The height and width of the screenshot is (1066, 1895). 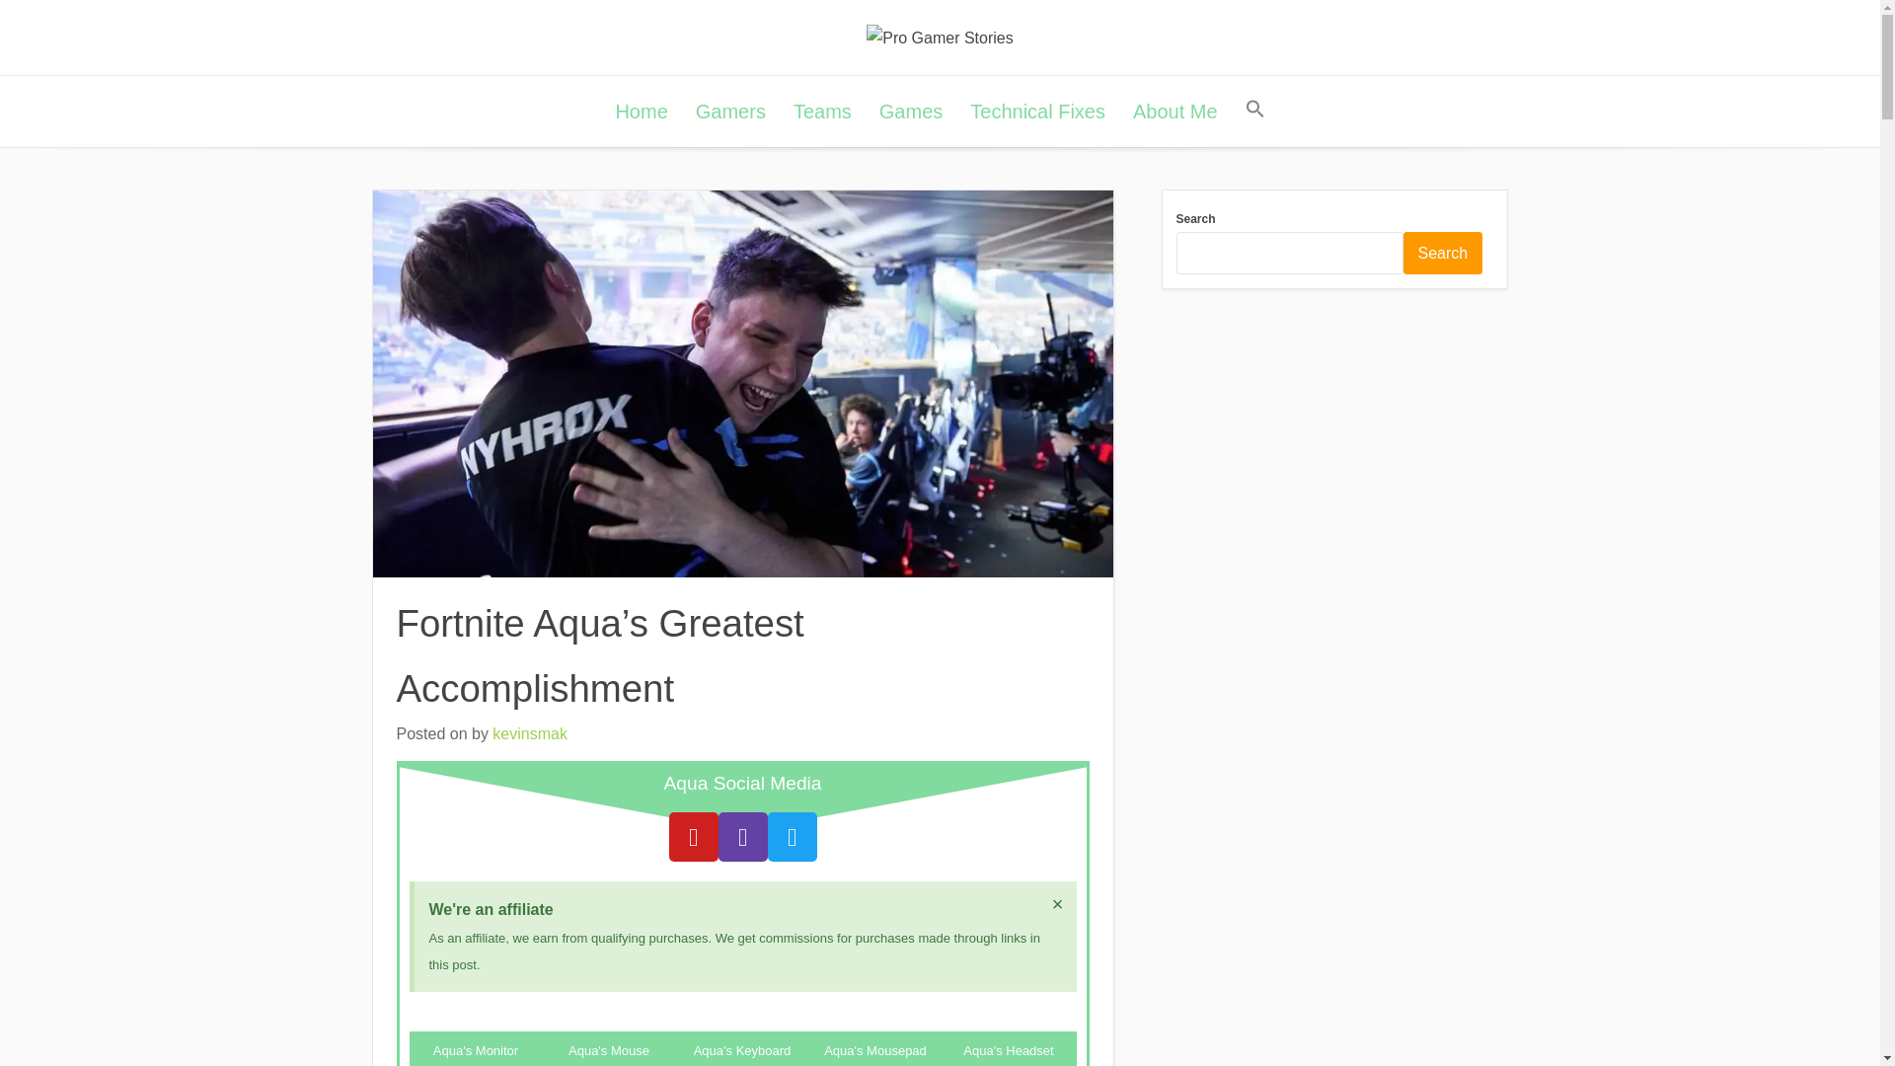 I want to click on About Me, so click(x=1175, y=111).